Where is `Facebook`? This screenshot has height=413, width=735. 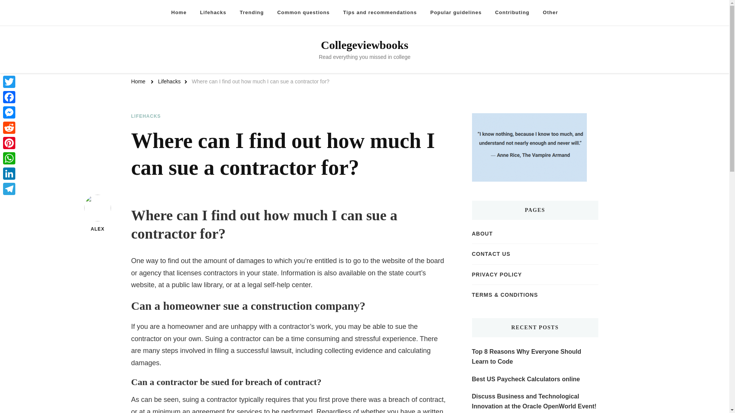 Facebook is located at coordinates (9, 97).